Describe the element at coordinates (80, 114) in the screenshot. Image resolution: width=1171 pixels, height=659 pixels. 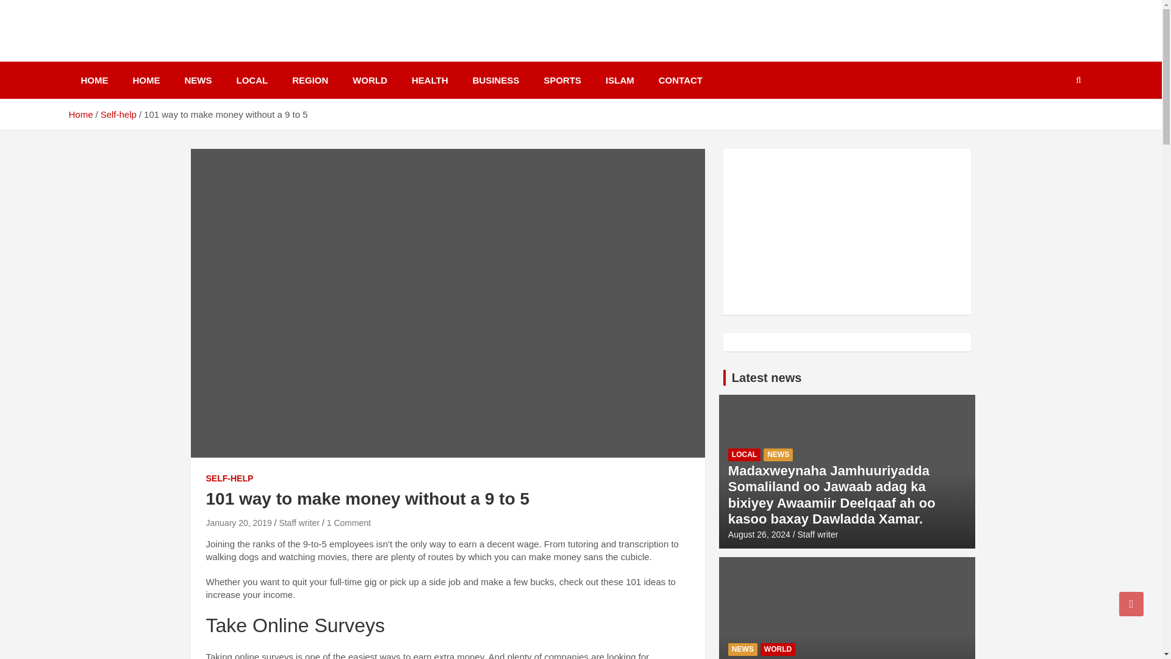
I see `Home` at that location.